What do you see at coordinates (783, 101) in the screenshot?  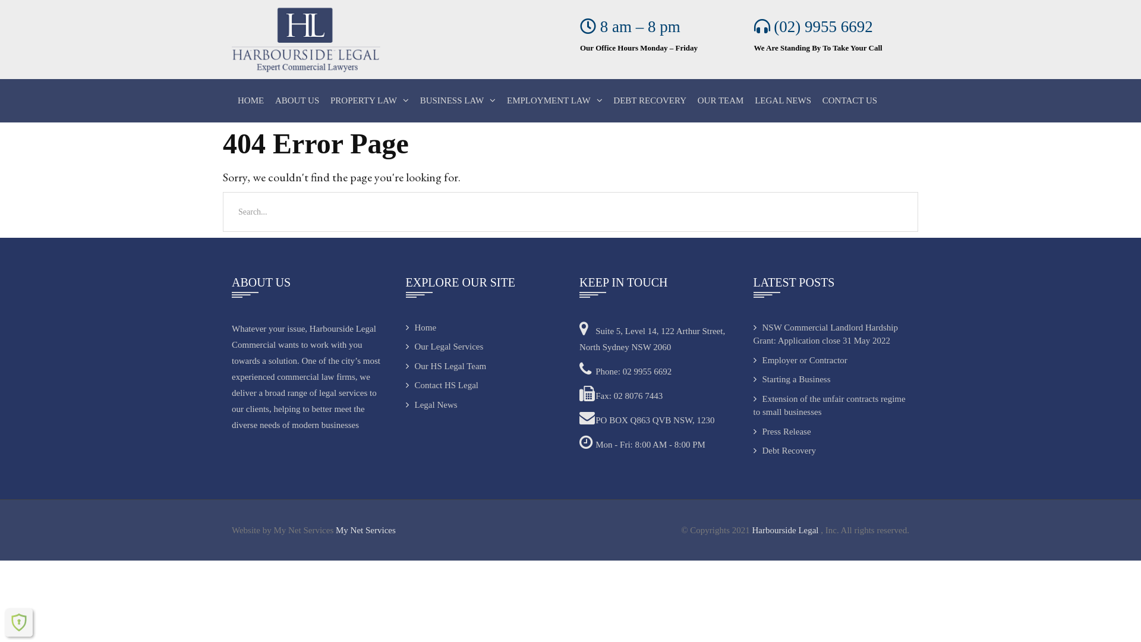 I see `LEGAL NEWS` at bounding box center [783, 101].